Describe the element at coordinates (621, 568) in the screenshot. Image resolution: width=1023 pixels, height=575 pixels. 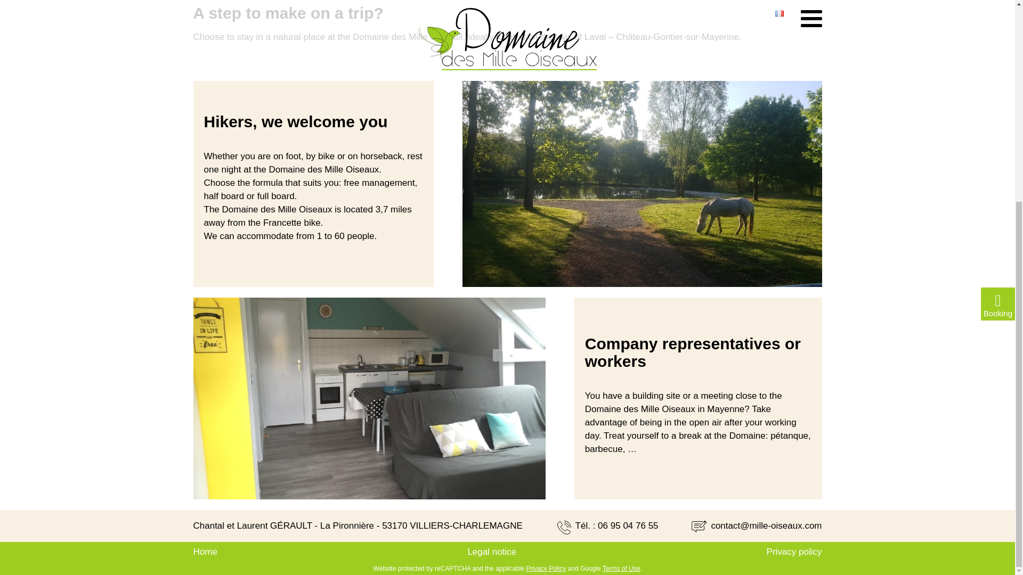
I see `Terms of Use` at that location.